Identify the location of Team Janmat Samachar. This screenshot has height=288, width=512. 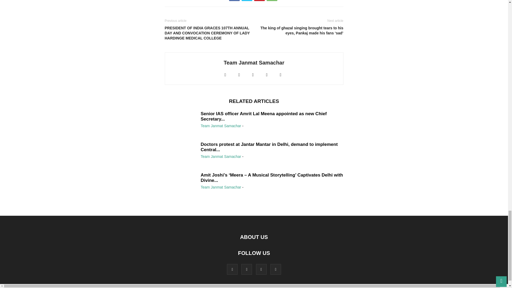
(254, 62).